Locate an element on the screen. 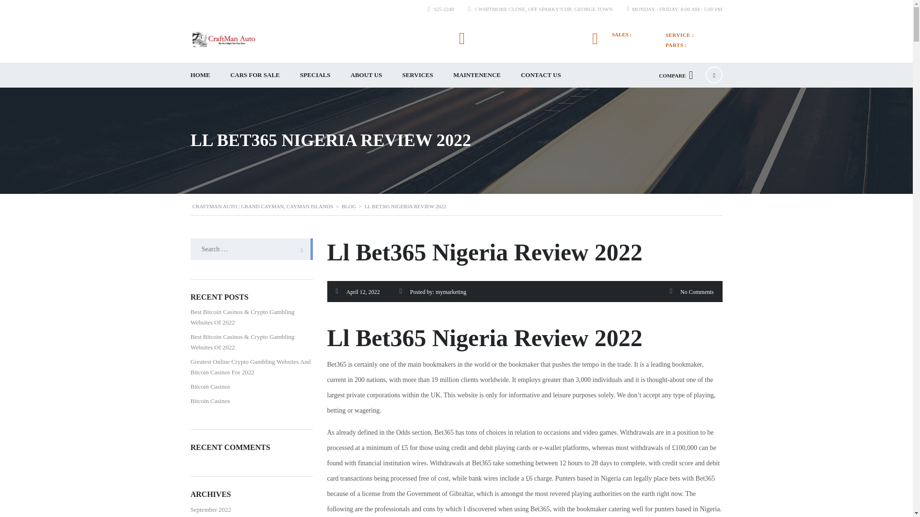 Image resolution: width=920 pixels, height=517 pixels. Search is located at coordinates (299, 249).